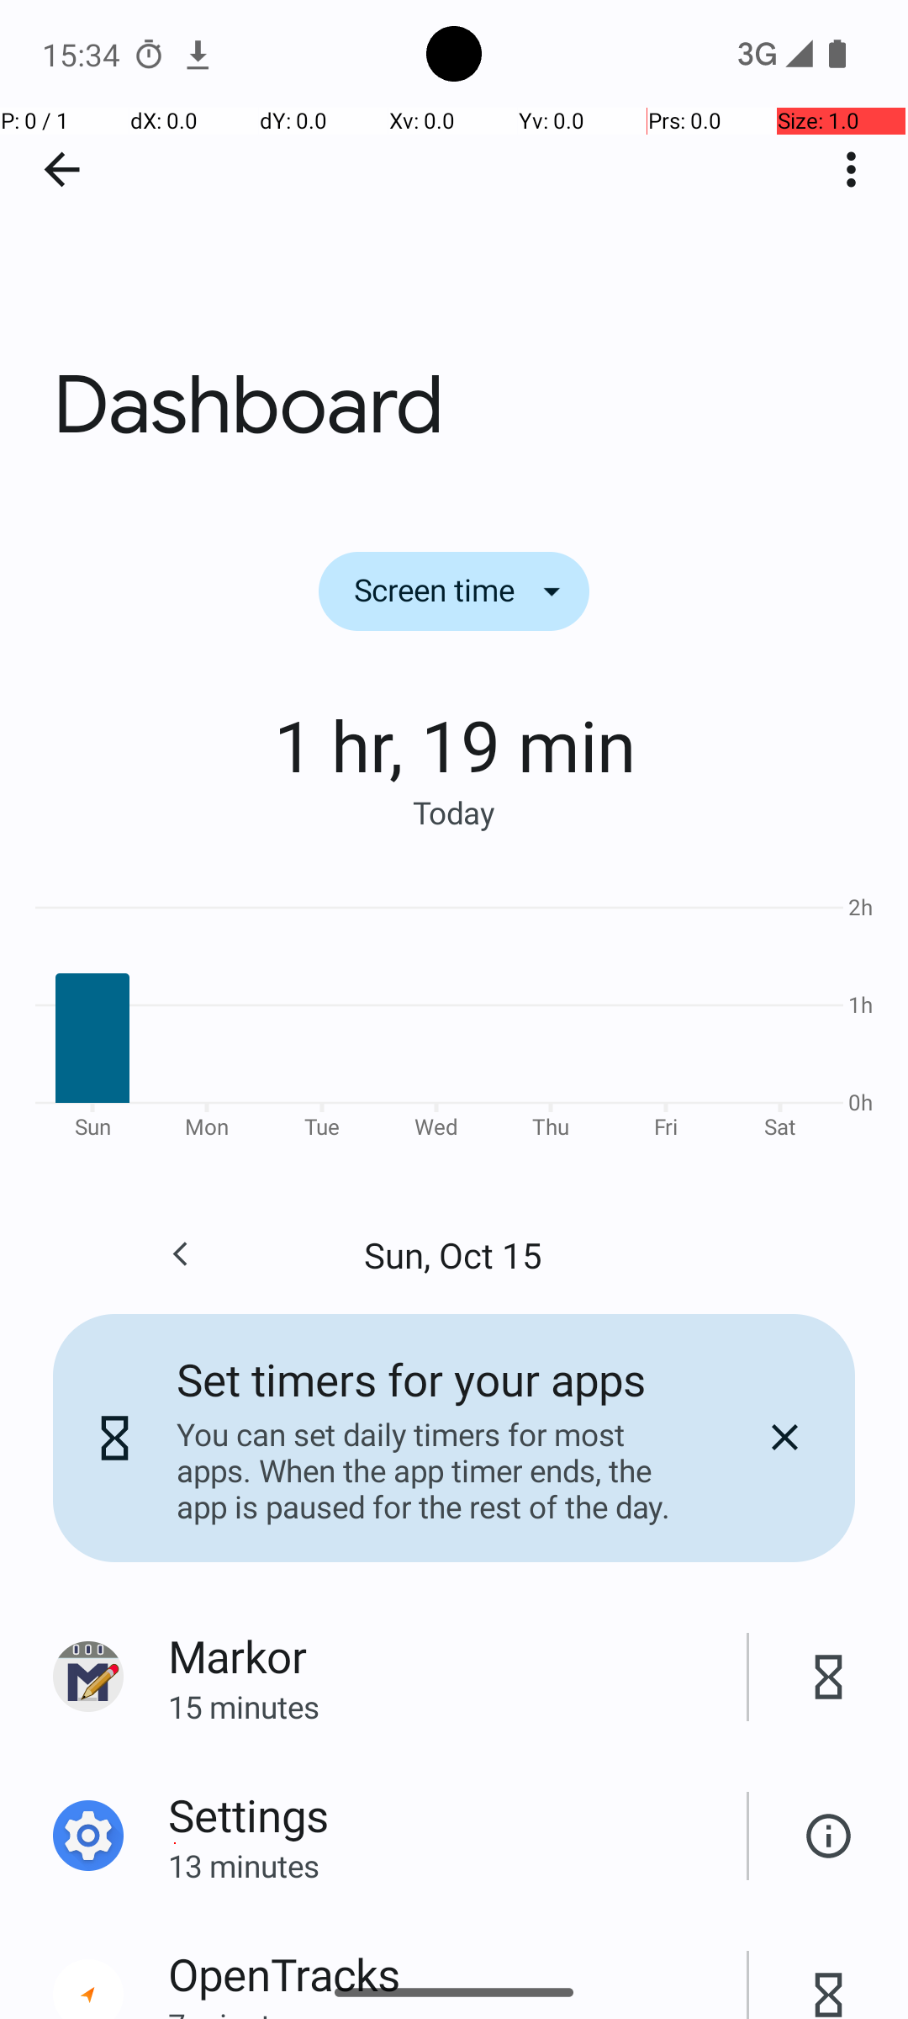 The image size is (908, 2019). What do you see at coordinates (457, 2011) in the screenshot?
I see `7 minutes` at bounding box center [457, 2011].